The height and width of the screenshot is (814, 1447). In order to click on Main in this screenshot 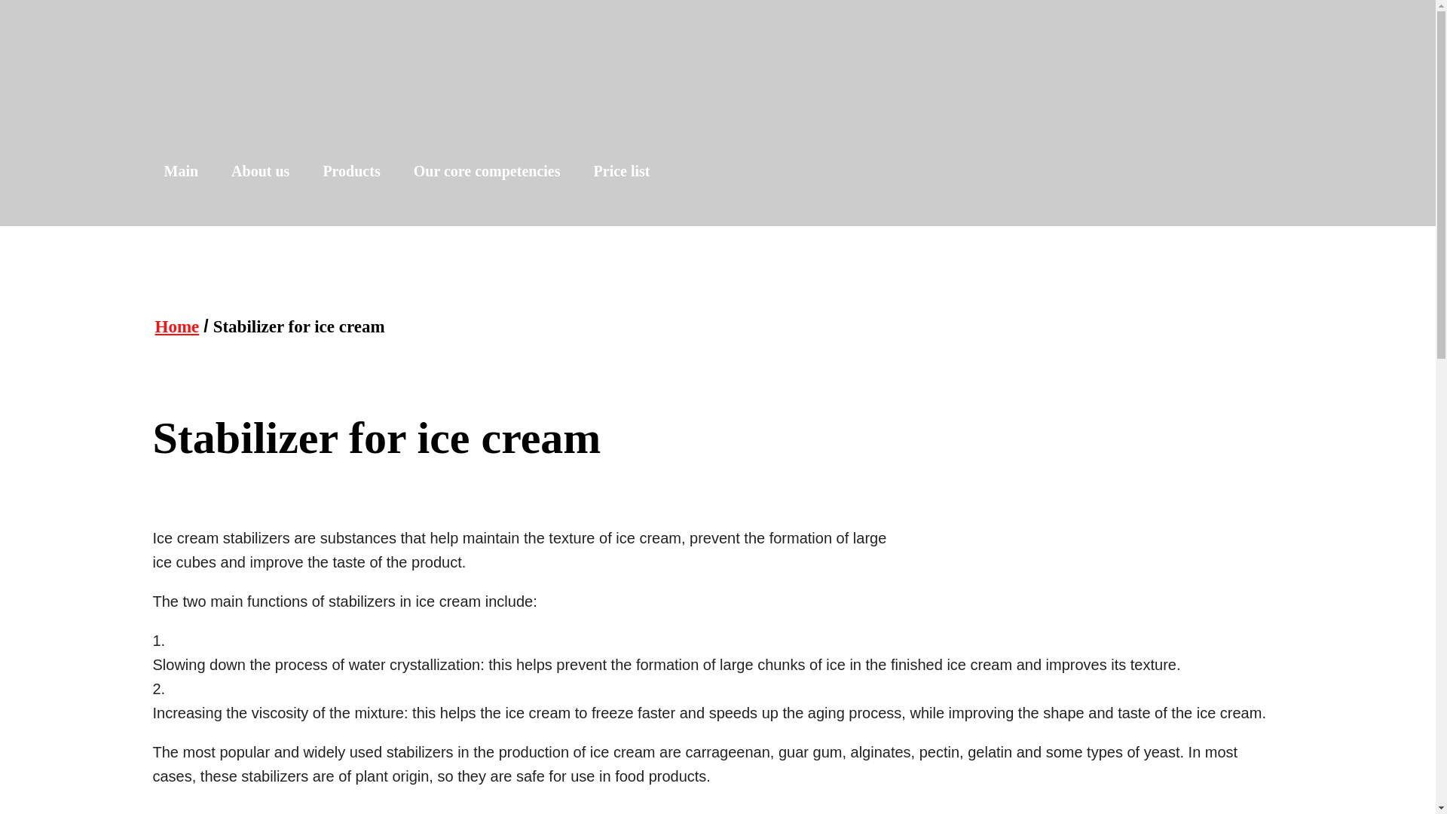, I will do `click(181, 170)`.